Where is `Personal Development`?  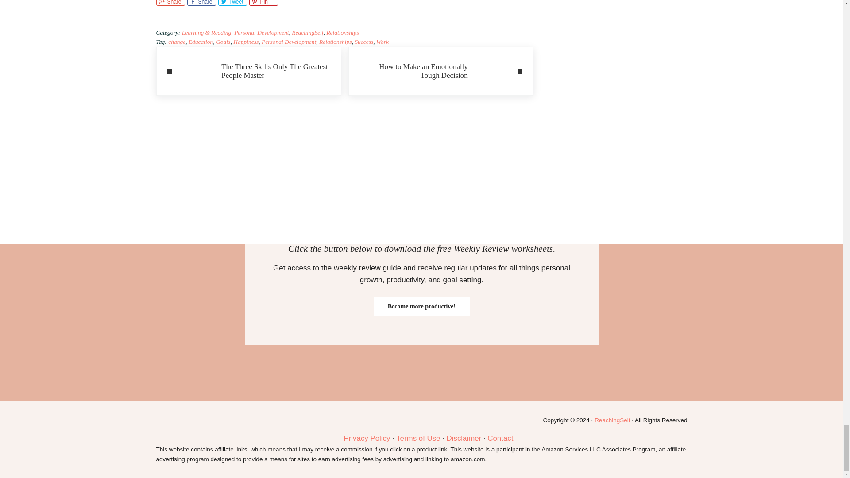
Personal Development is located at coordinates (261, 32).